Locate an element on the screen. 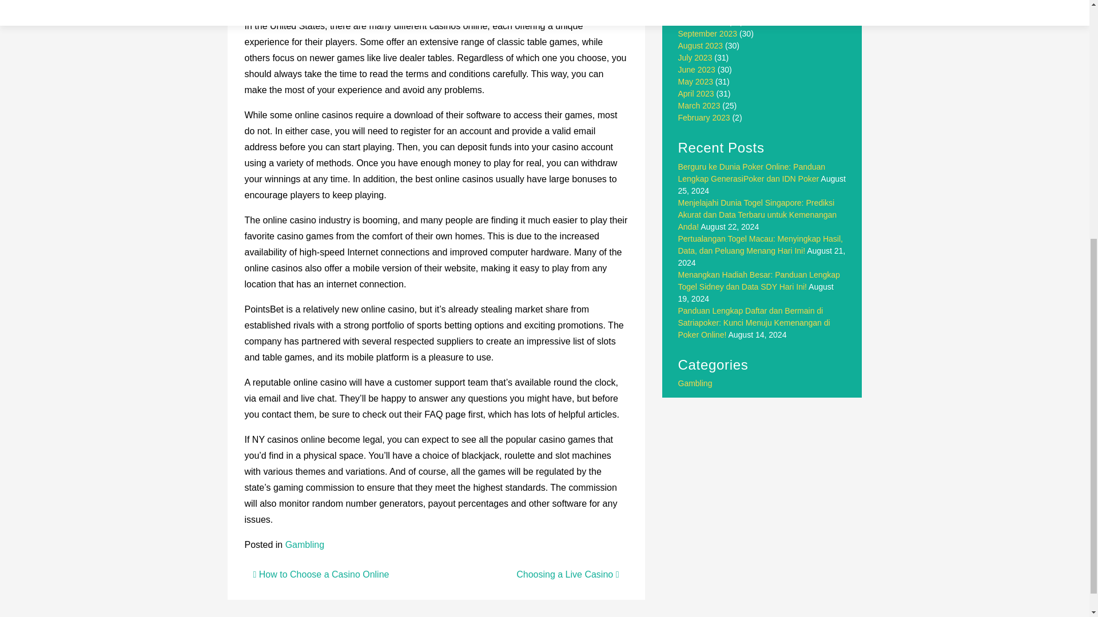 Image resolution: width=1098 pixels, height=617 pixels. Choosing a Live Casino  is located at coordinates (567, 574).